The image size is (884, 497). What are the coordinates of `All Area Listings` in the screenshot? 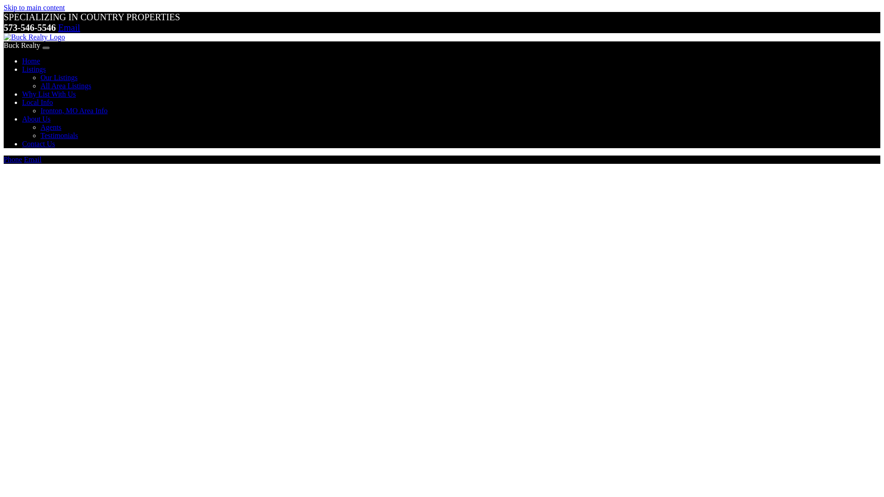 It's located at (65, 86).